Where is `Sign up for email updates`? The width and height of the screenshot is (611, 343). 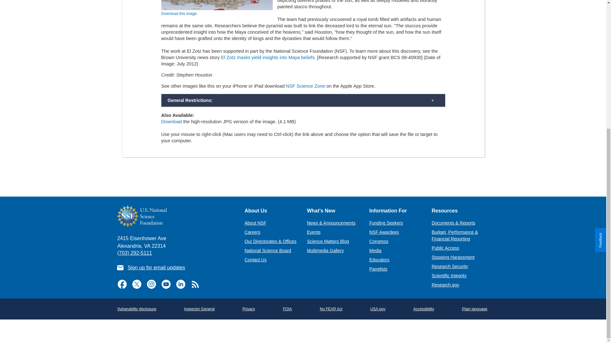 Sign up for email updates is located at coordinates (156, 267).